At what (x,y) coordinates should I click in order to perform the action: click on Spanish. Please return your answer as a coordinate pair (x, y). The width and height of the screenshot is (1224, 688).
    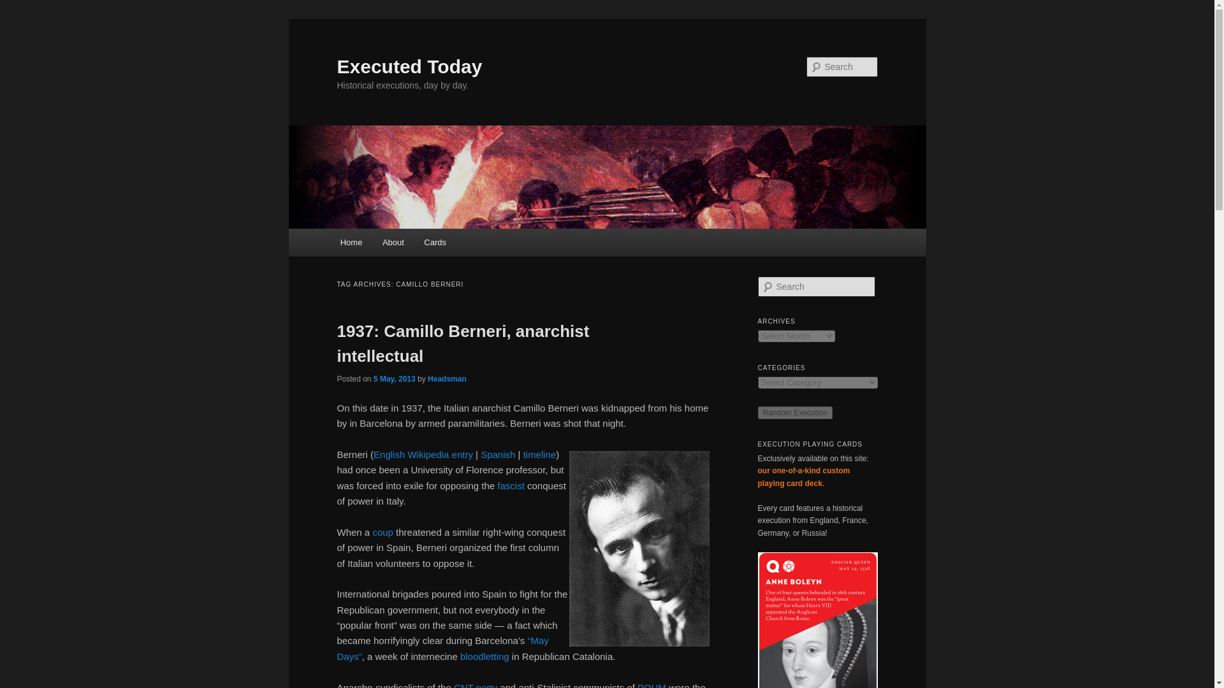
    Looking at the image, I should click on (498, 455).